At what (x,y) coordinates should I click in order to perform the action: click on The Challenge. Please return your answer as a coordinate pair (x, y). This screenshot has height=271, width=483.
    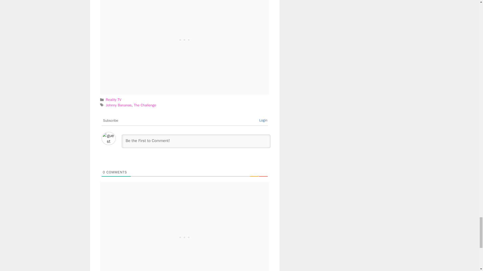
    Looking at the image, I should click on (145, 105).